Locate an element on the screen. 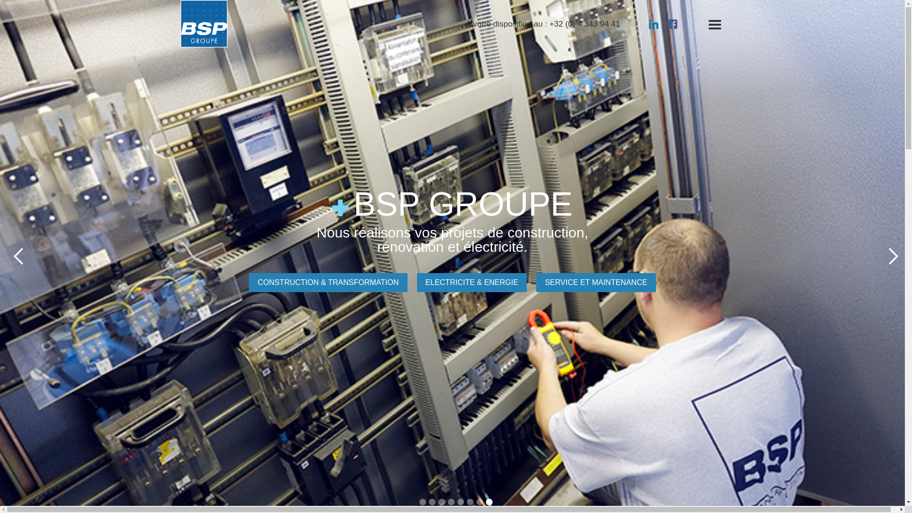 The width and height of the screenshot is (912, 513). CONSTRUCTION & TRANSFORMATION is located at coordinates (328, 283).